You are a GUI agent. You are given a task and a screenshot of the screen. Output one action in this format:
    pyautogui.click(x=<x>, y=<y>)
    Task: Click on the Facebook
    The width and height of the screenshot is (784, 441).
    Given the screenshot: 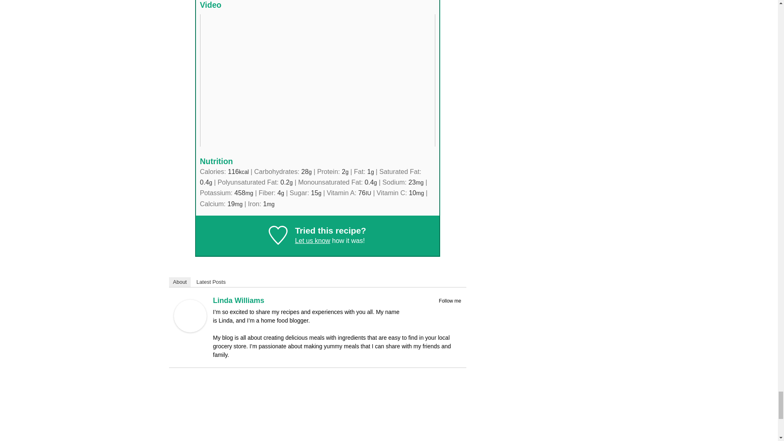 What is the action you would take?
    pyautogui.click(x=434, y=310)
    